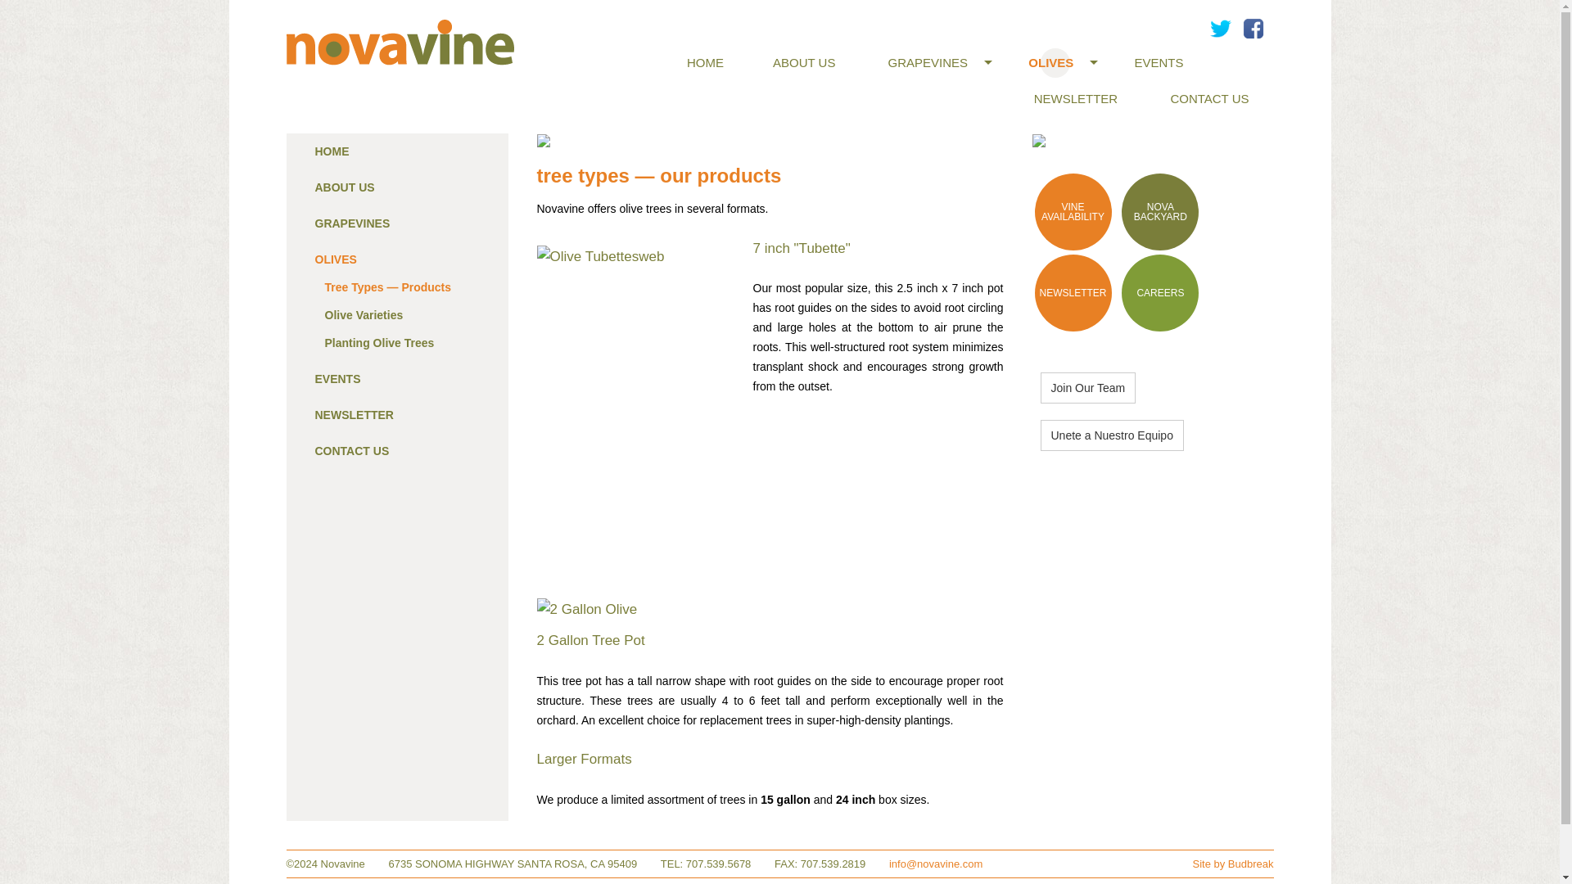 This screenshot has width=1572, height=884. I want to click on GRAPEVINES, so click(352, 223).